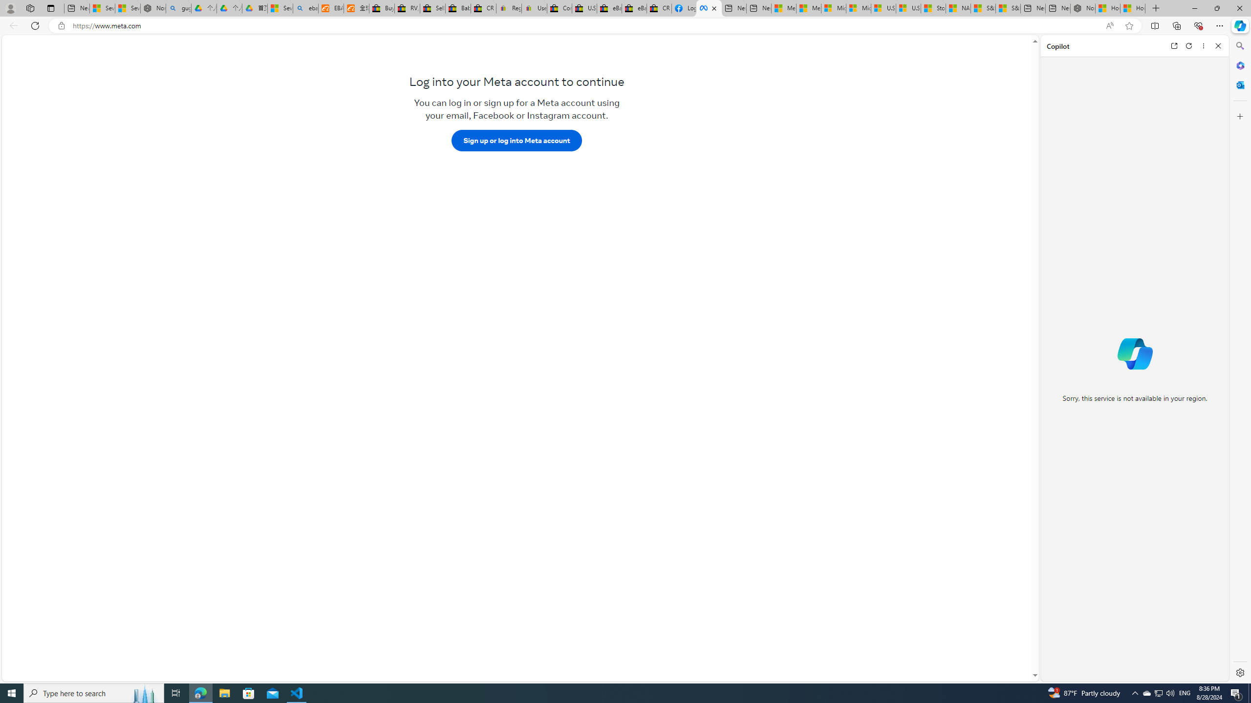 The width and height of the screenshot is (1251, 703). I want to click on Consumer Health Data Privacy Policy - eBay Inc., so click(560, 8).